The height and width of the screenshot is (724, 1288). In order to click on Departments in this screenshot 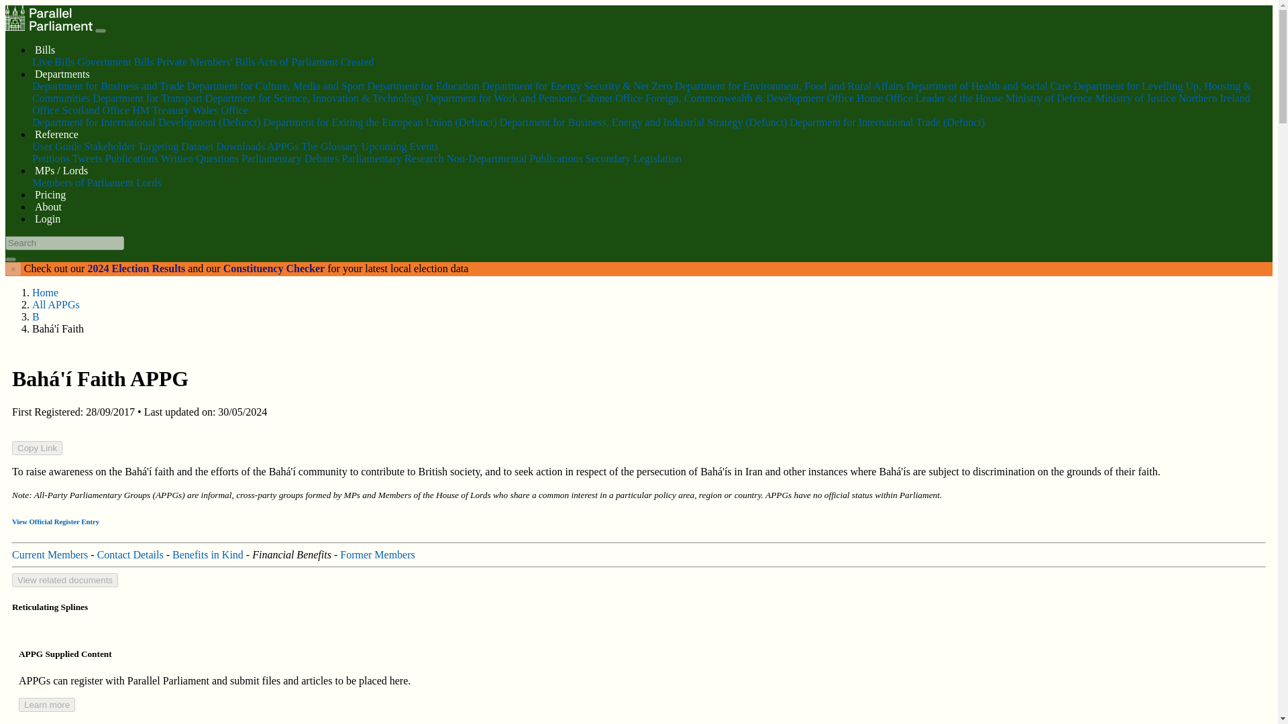, I will do `click(62, 74)`.